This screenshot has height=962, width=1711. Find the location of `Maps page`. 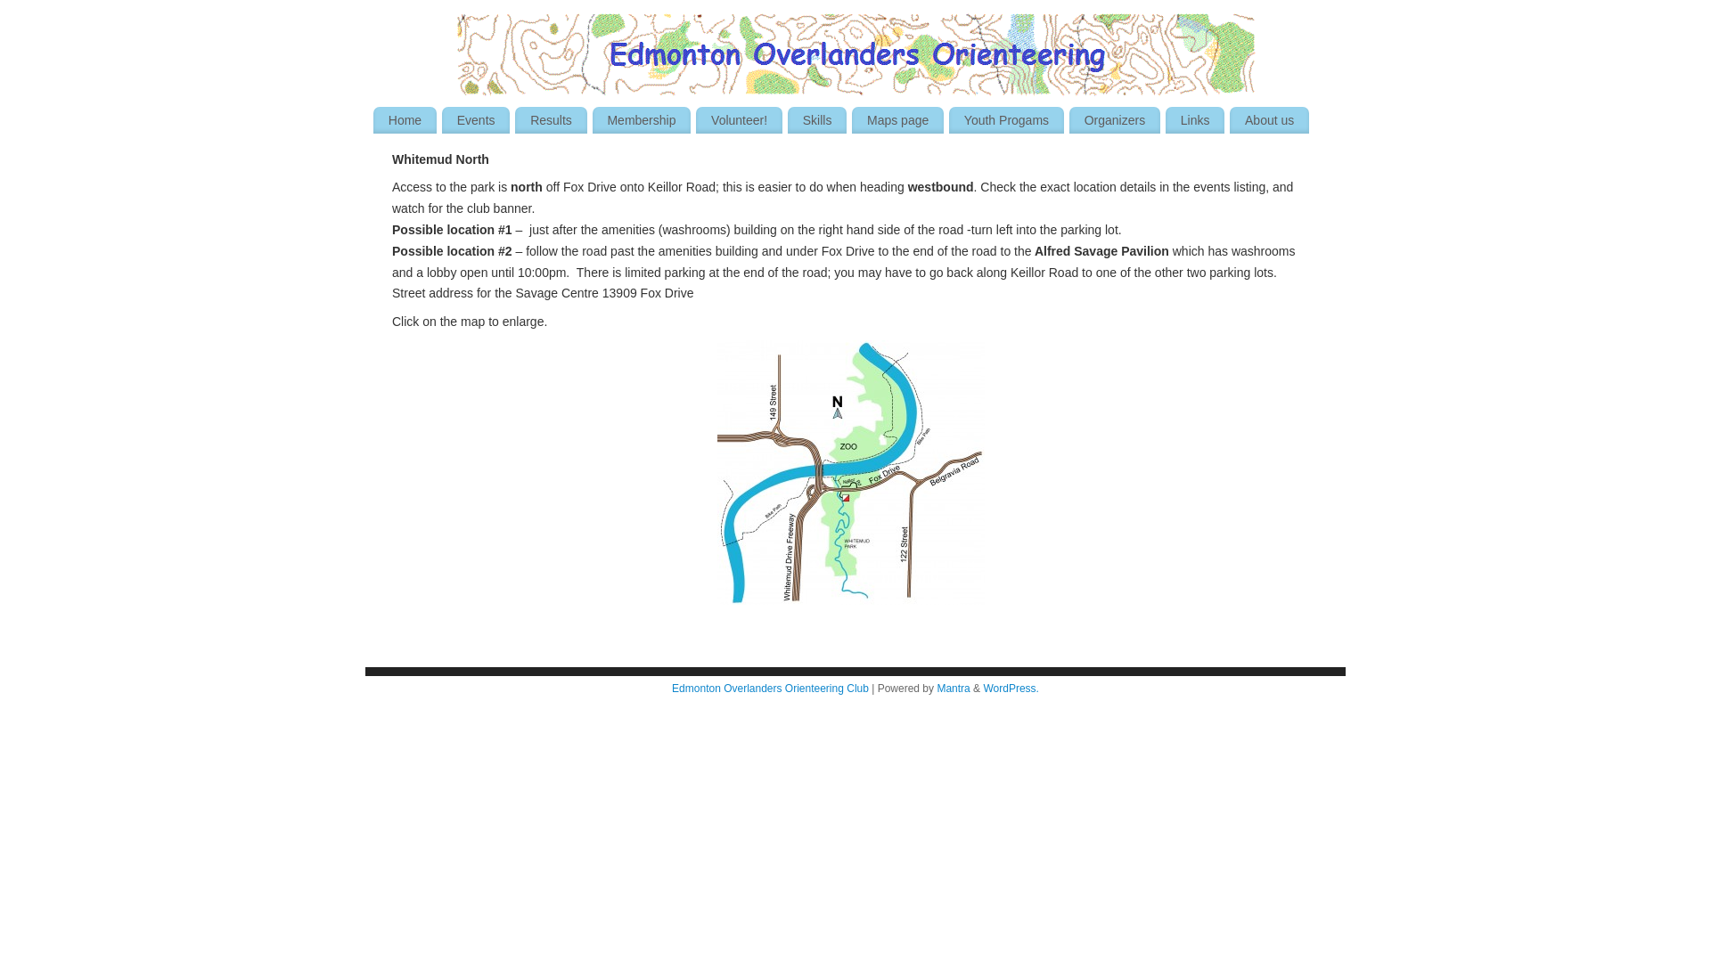

Maps page is located at coordinates (898, 120).